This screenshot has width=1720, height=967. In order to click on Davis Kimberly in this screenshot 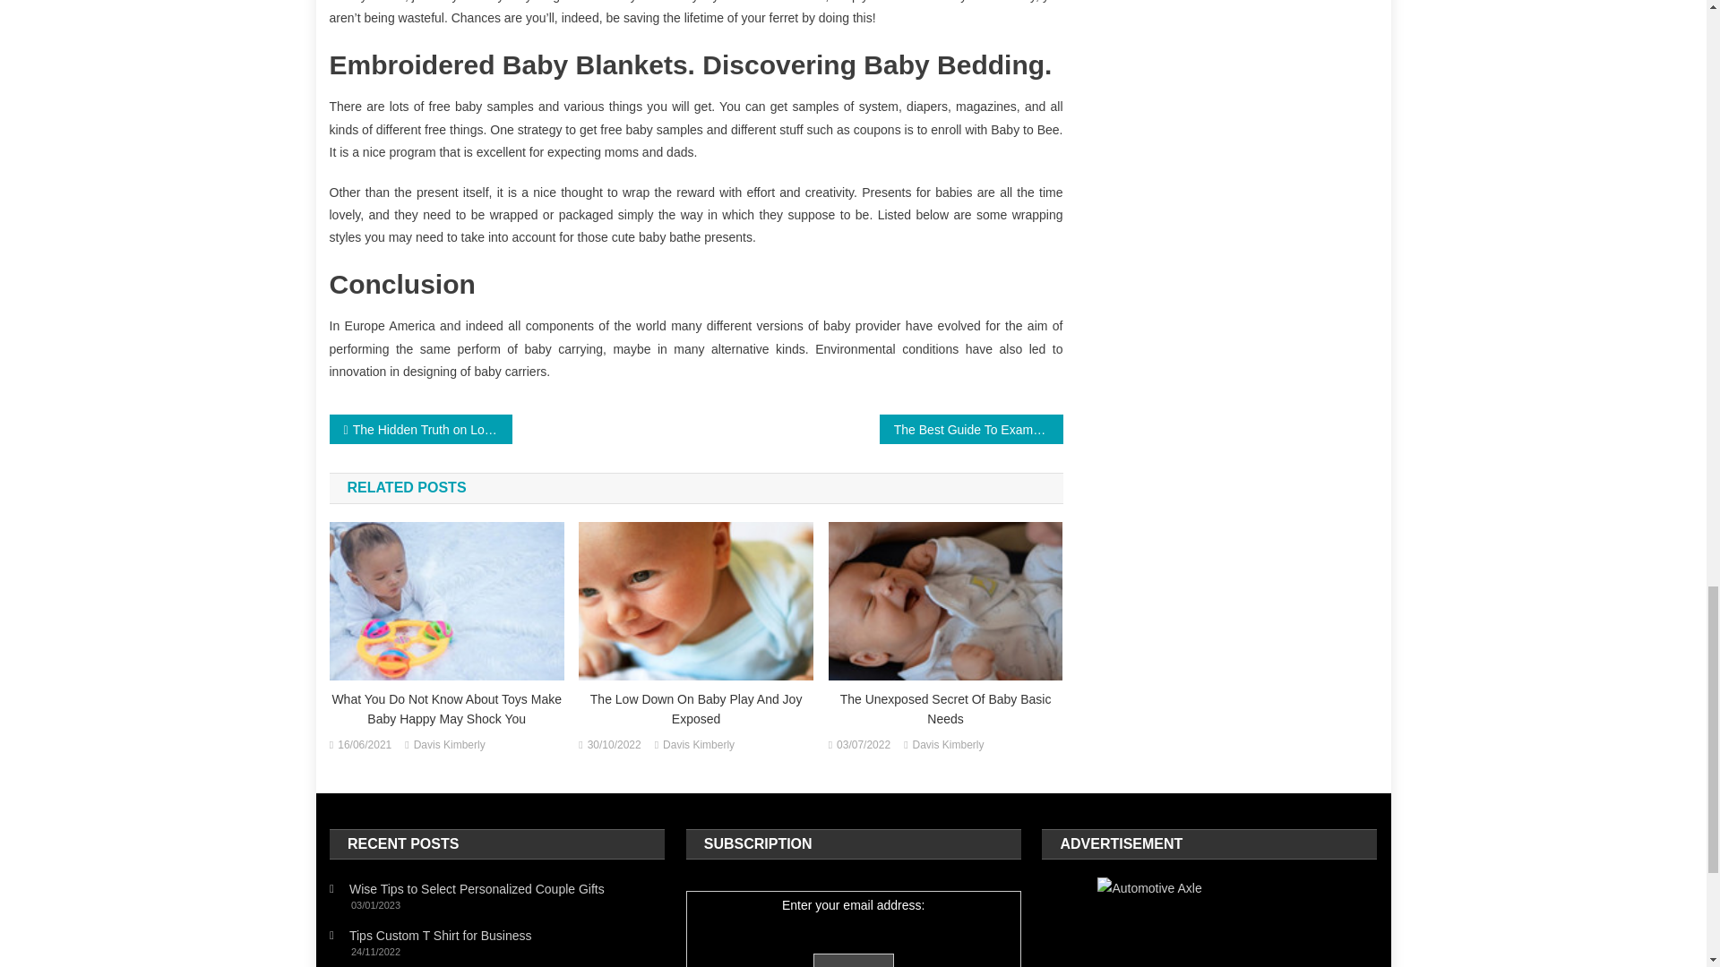, I will do `click(698, 745)`.